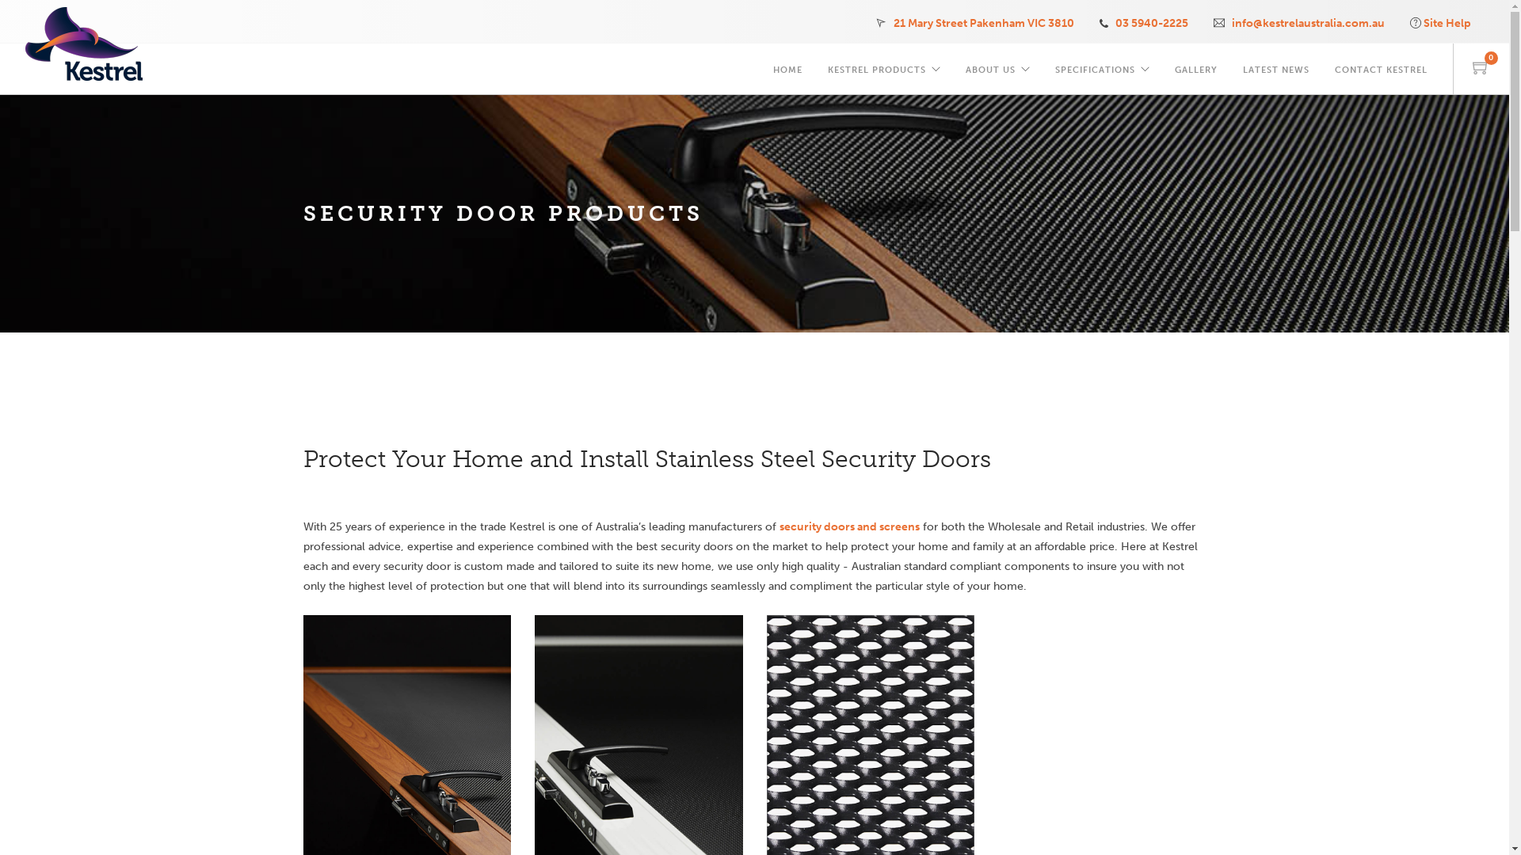 The width and height of the screenshot is (1521, 855). Describe the element at coordinates (849, 527) in the screenshot. I see `security doors and screens` at that location.